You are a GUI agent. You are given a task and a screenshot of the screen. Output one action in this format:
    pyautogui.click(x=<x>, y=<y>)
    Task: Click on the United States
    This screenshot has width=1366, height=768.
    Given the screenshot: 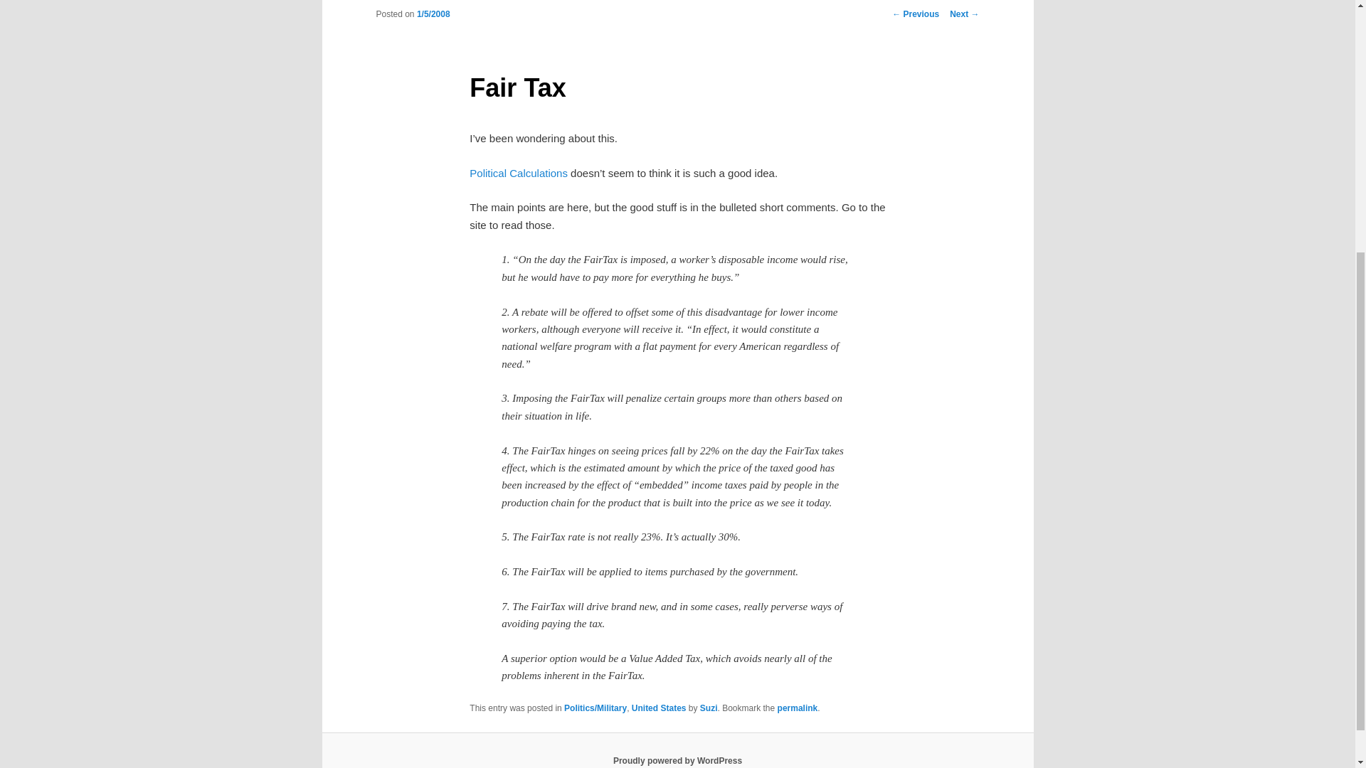 What is the action you would take?
    pyautogui.click(x=659, y=708)
    